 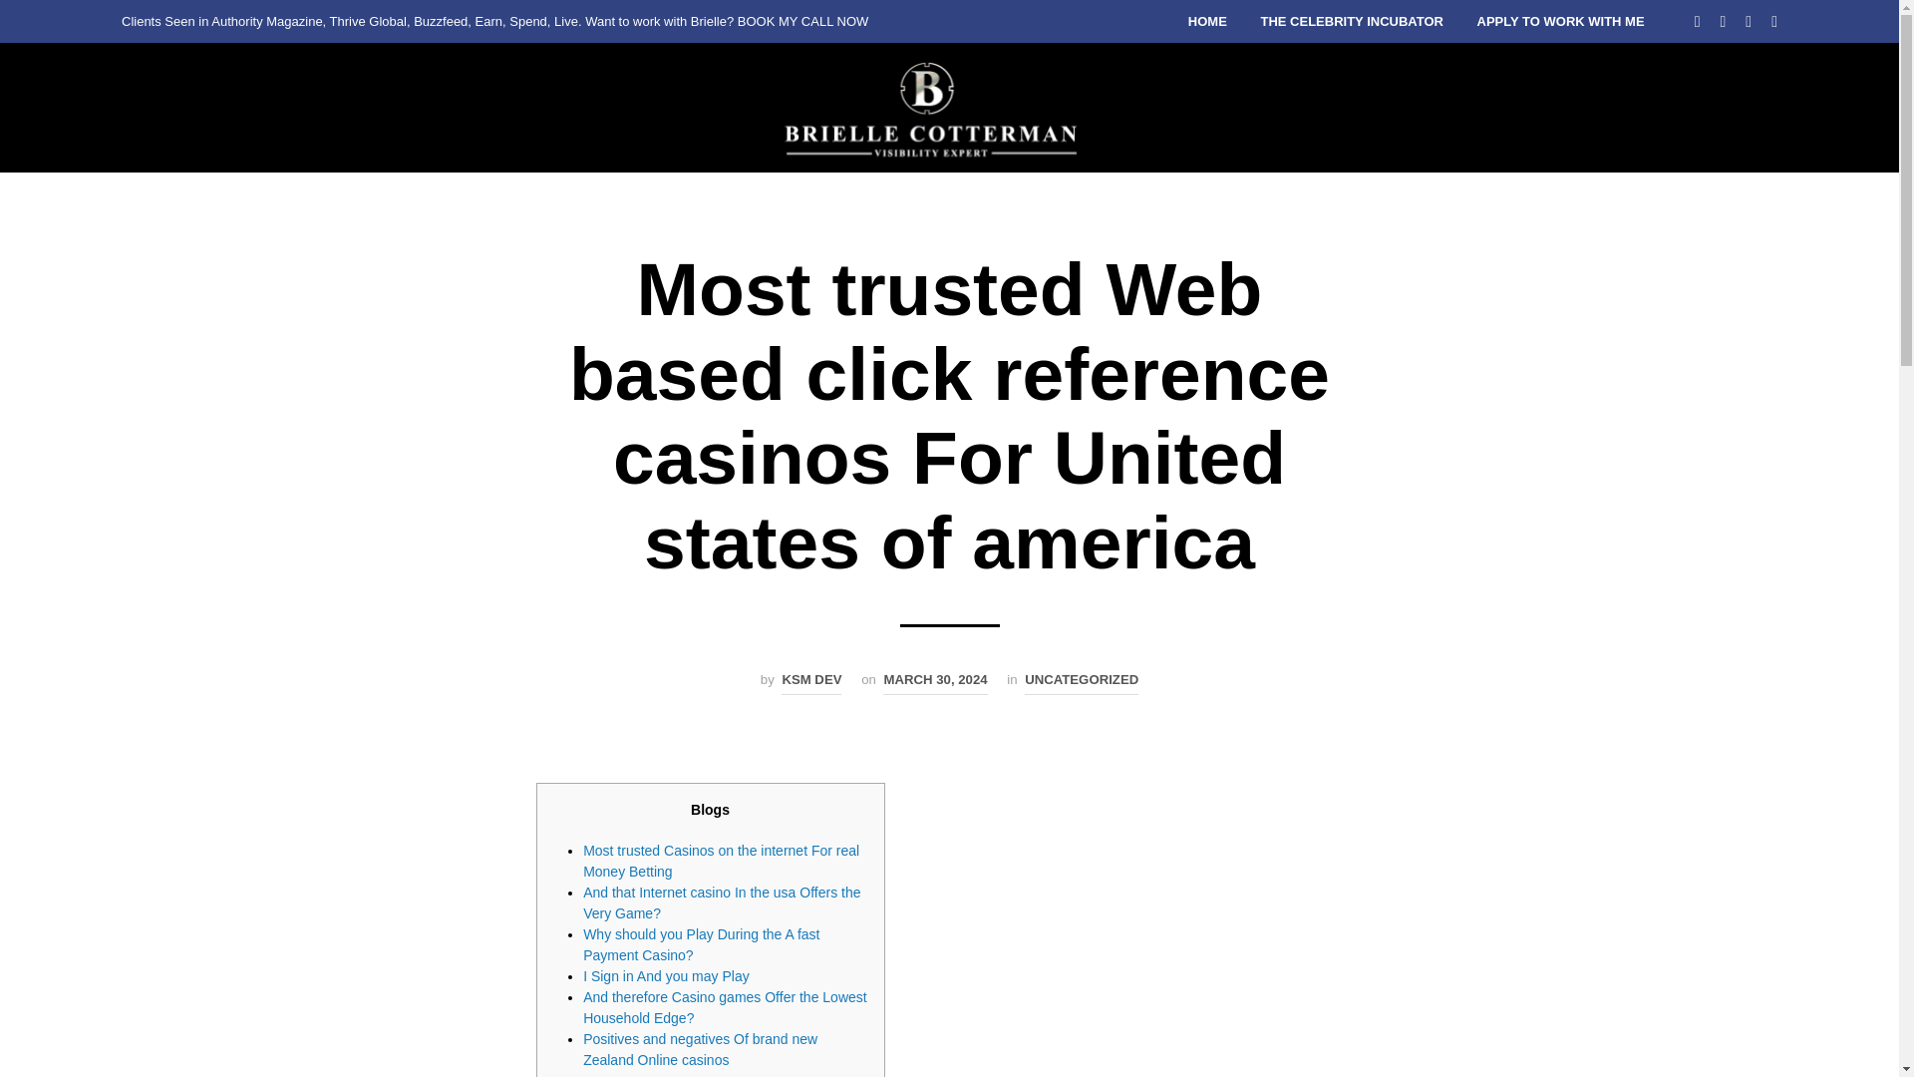 What do you see at coordinates (700, 1049) in the screenshot?
I see `Positives and negatives Of brand new Zealand Online casinos` at bounding box center [700, 1049].